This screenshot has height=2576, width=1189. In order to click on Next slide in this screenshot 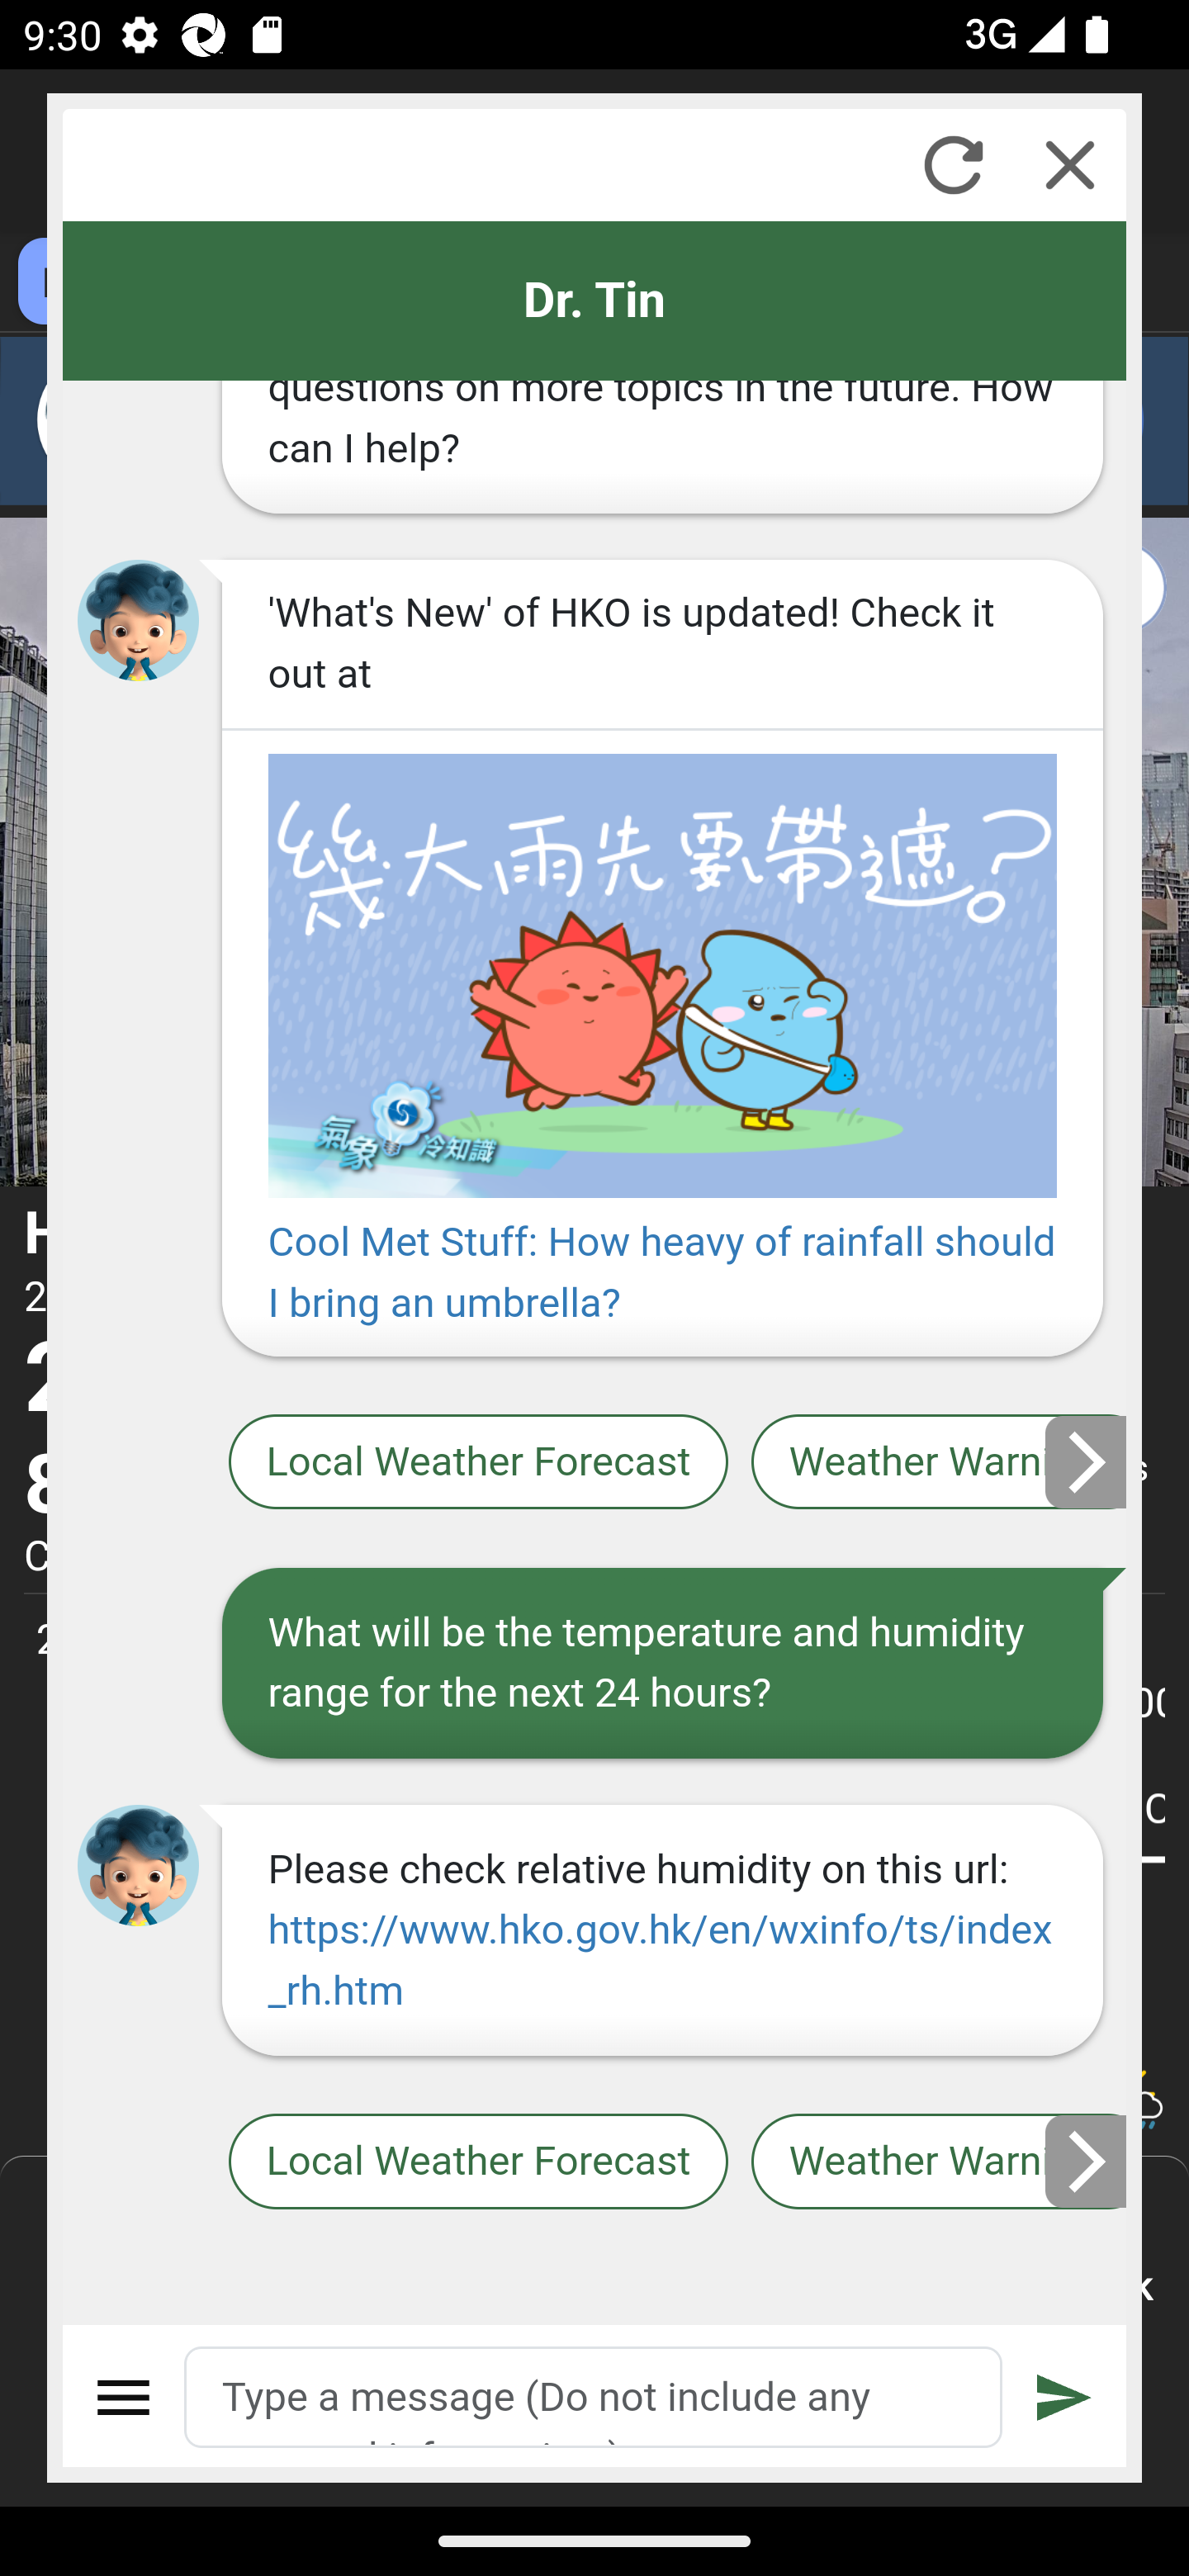, I will do `click(1087, 1461)`.